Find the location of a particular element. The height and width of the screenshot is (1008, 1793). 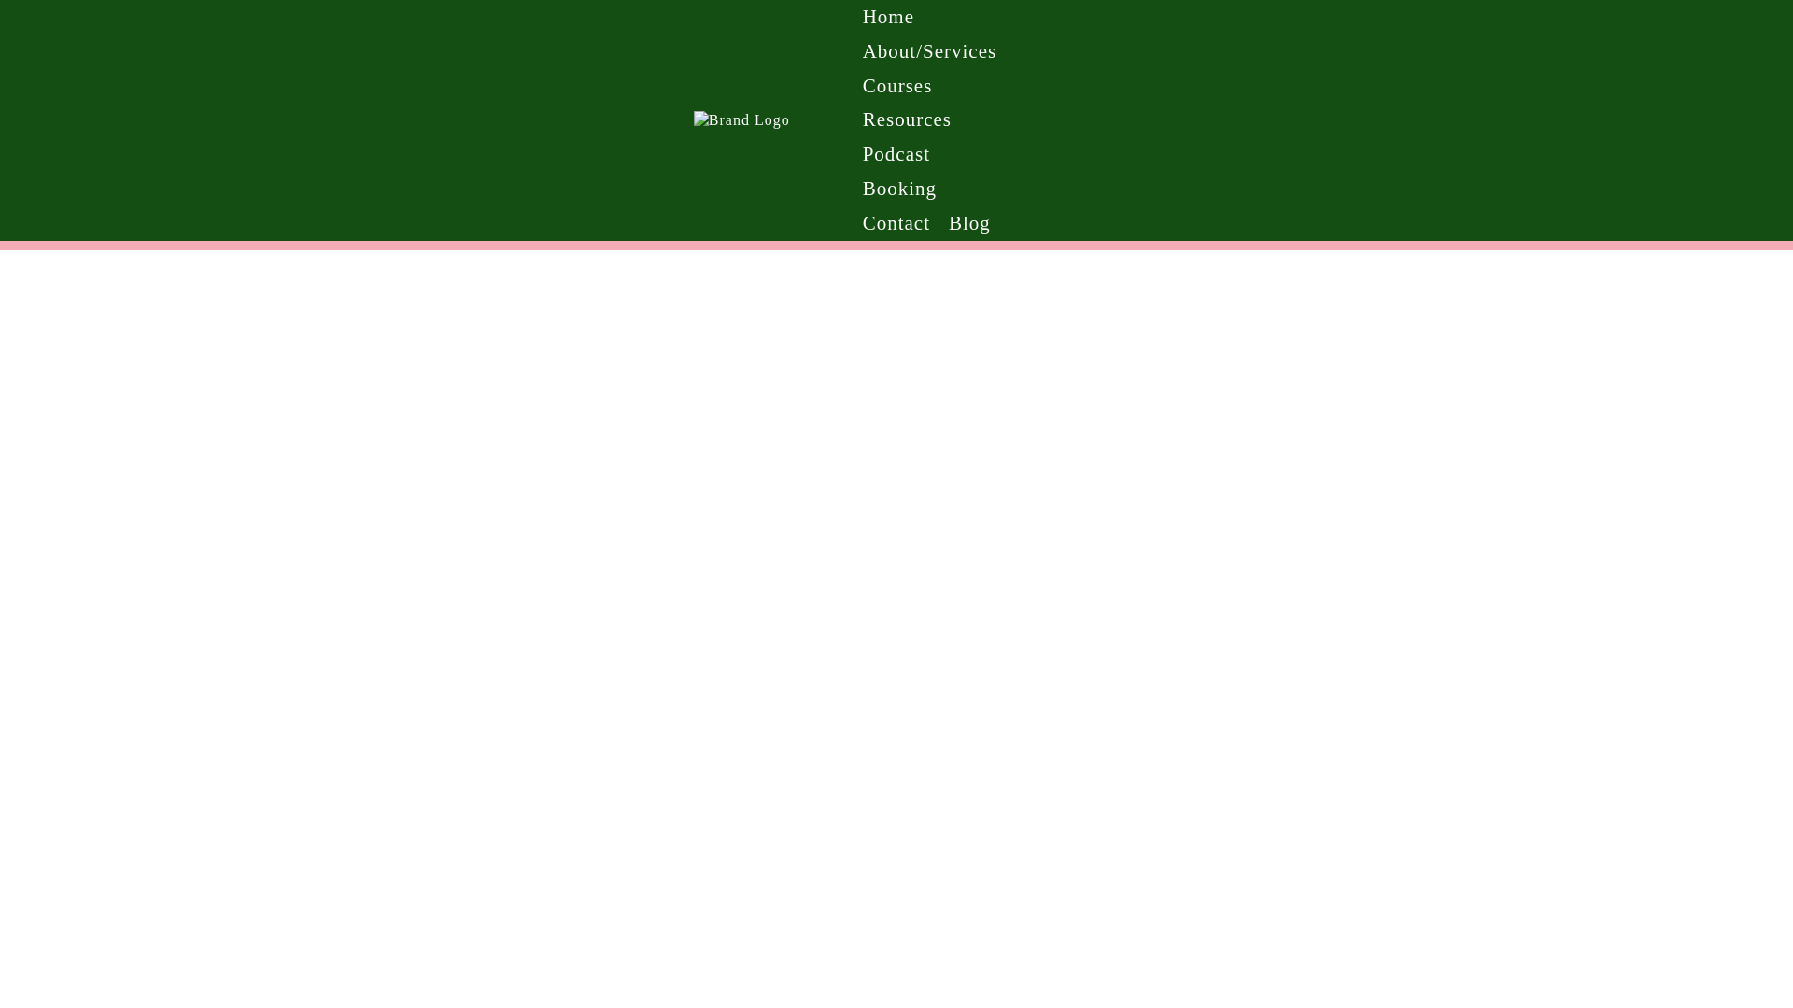

Blog is located at coordinates (969, 224).